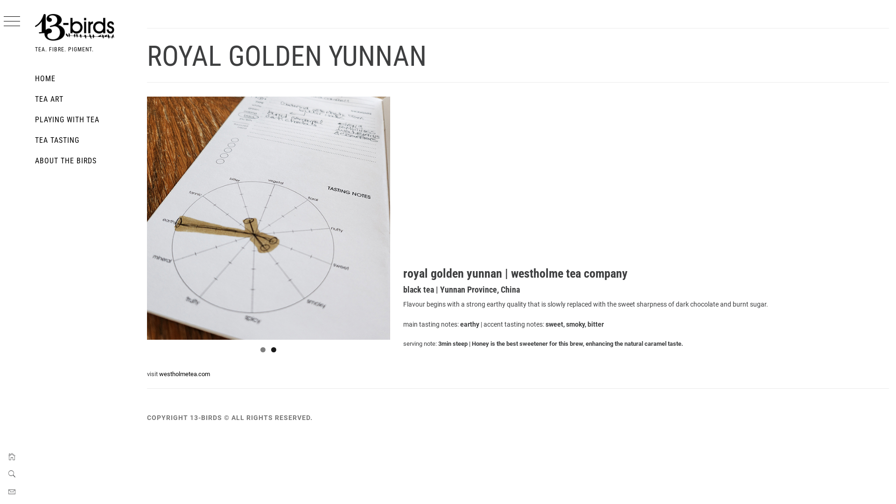  I want to click on Search, so click(401, 23).